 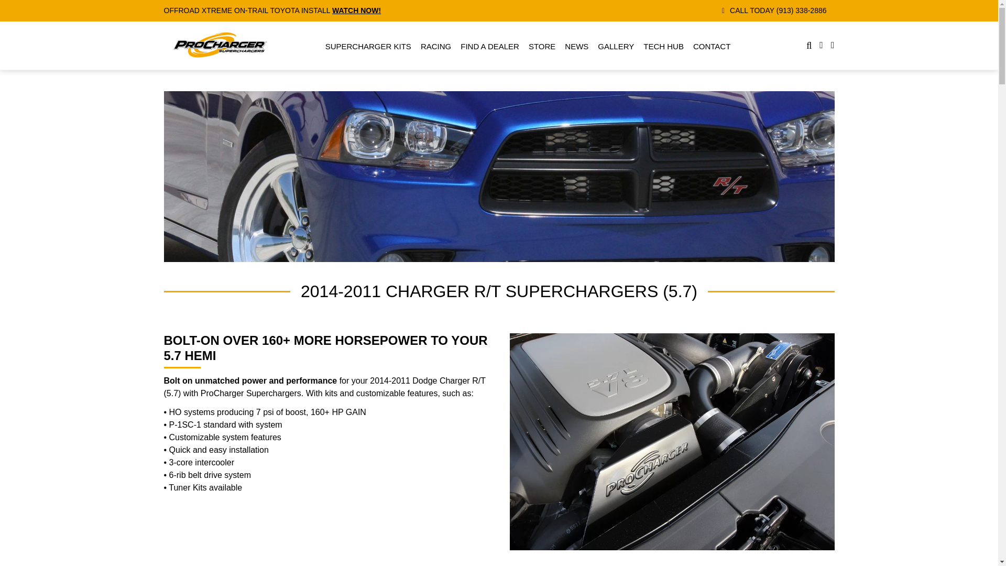 What do you see at coordinates (435, 47) in the screenshot?
I see `RACING` at bounding box center [435, 47].